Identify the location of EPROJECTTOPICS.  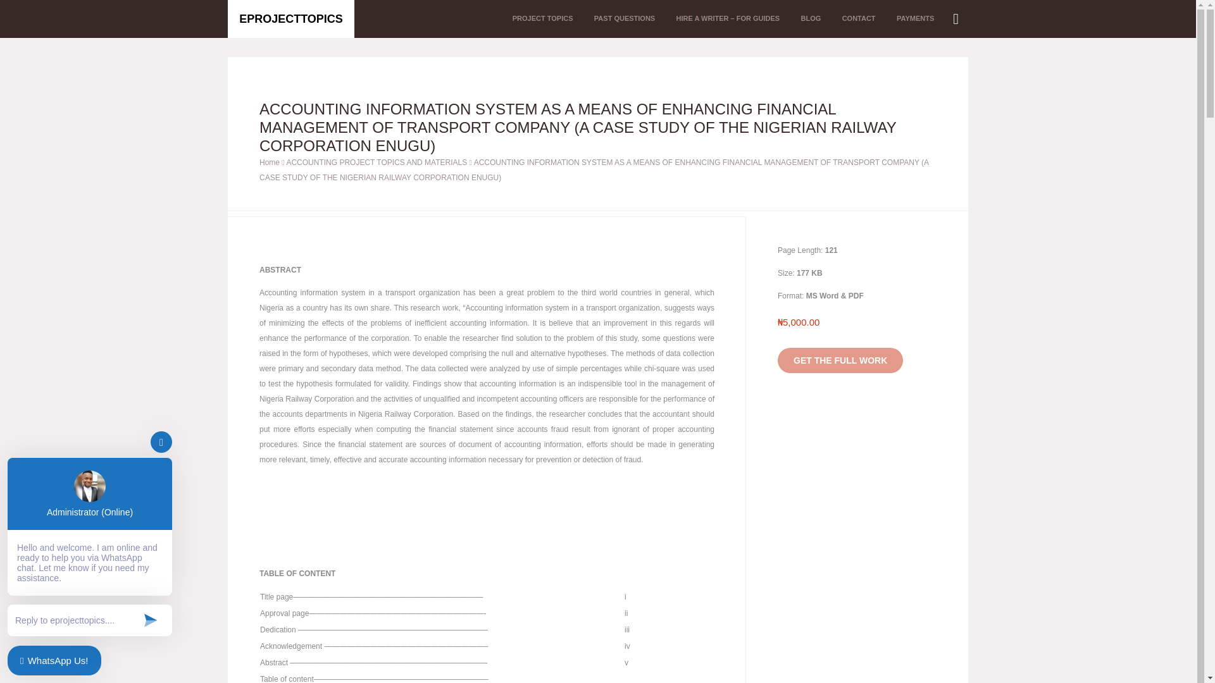
(291, 19).